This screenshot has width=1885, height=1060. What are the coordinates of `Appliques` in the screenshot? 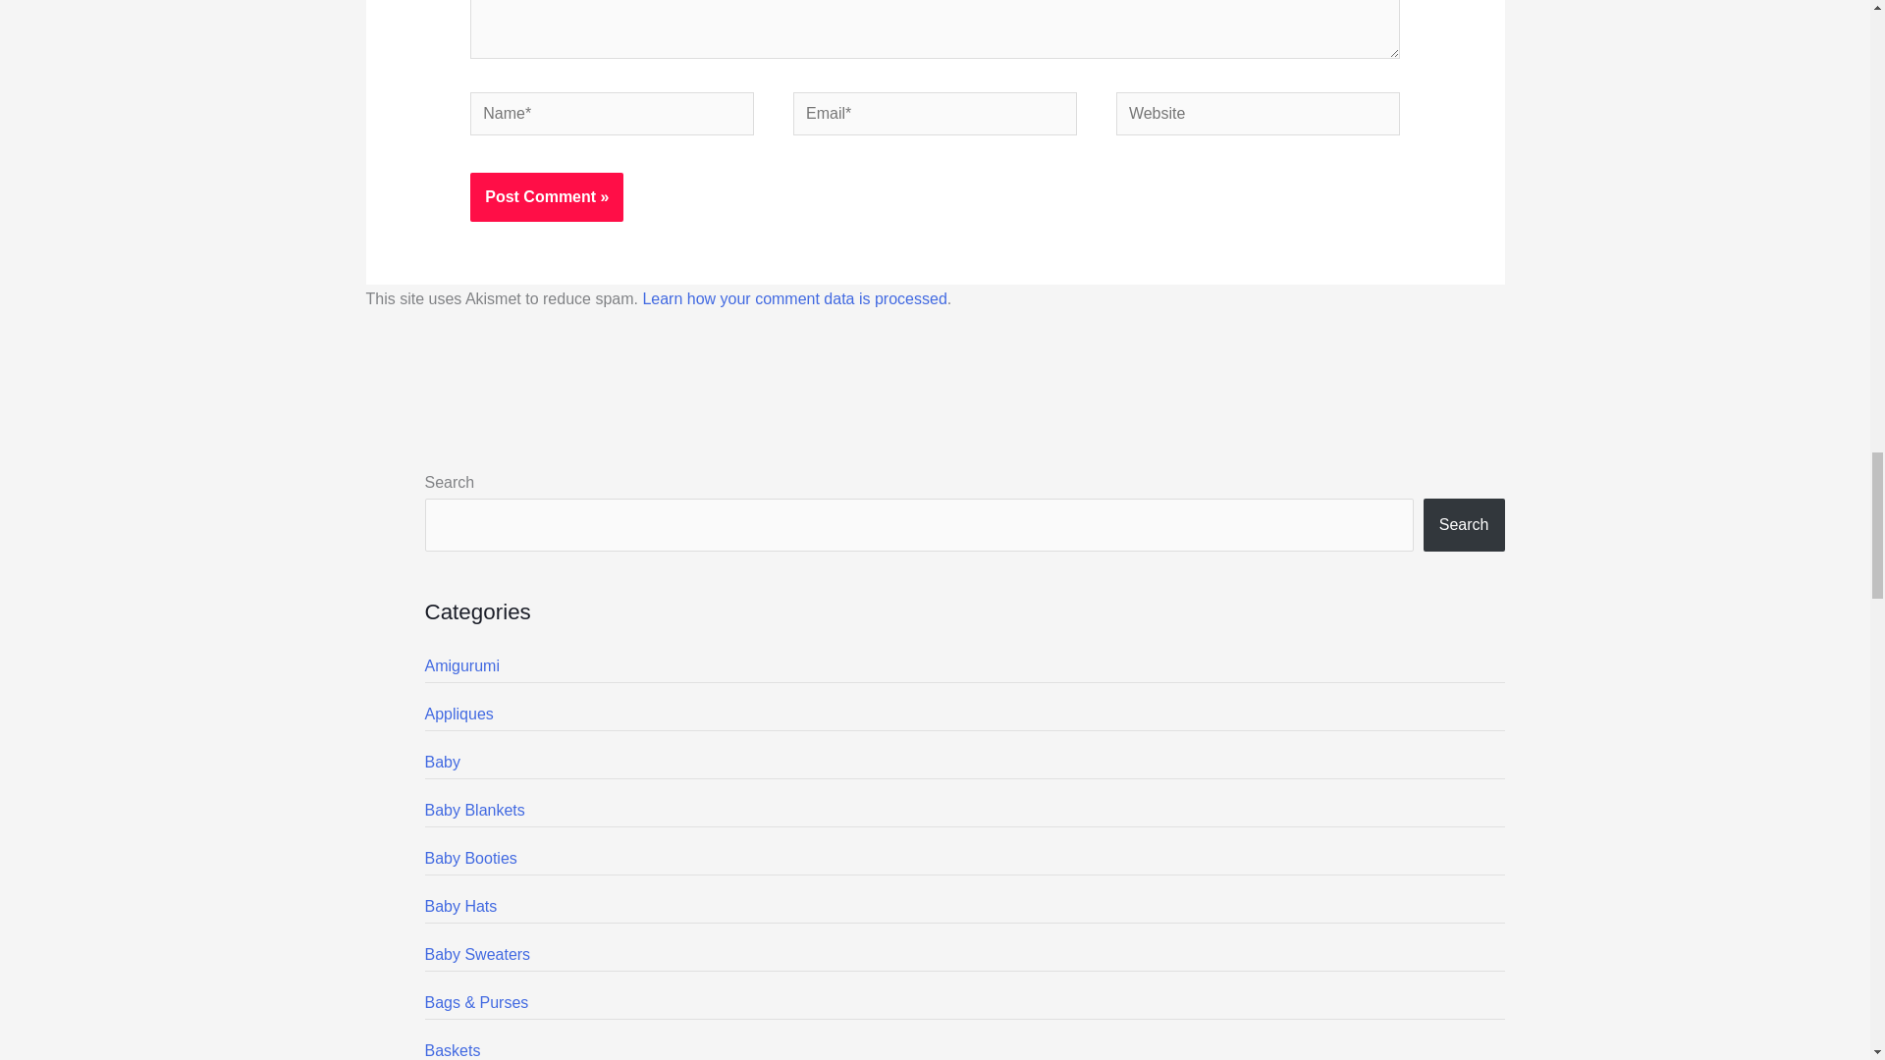 It's located at (458, 714).